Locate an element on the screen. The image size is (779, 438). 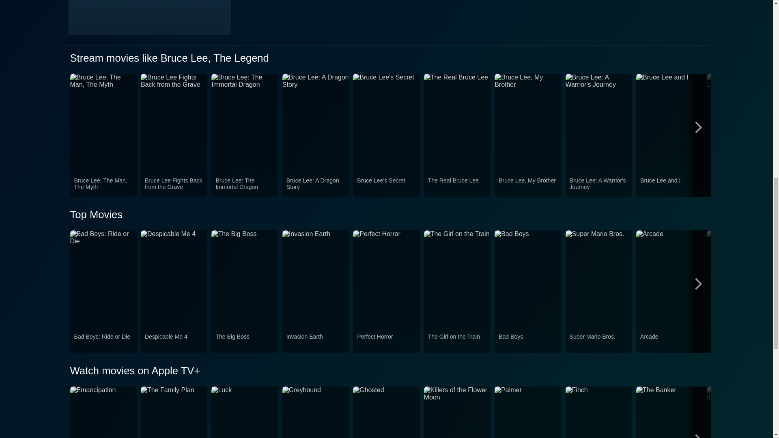
The Image of Bruce Lee is located at coordinates (740, 185).